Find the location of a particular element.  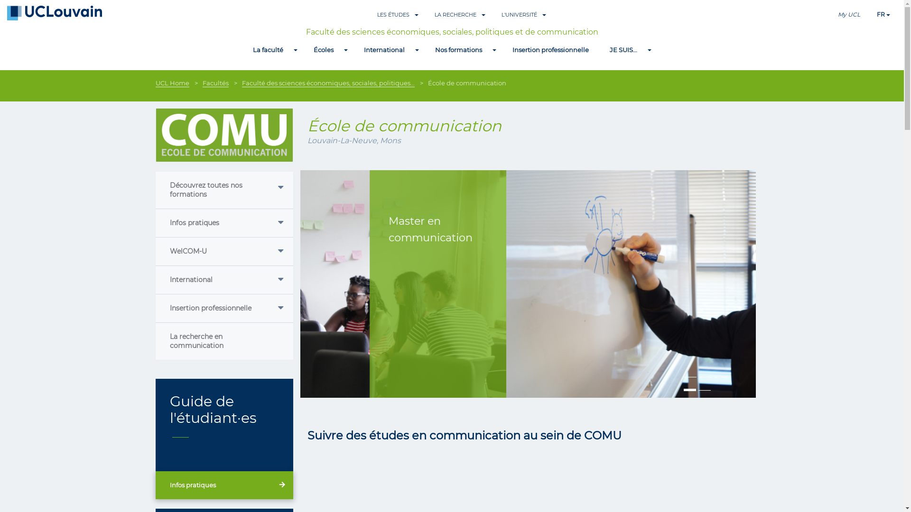

La recherche en communication is located at coordinates (224, 341).